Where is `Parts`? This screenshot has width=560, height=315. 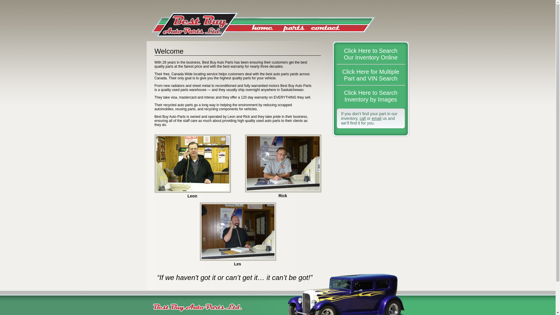
Parts is located at coordinates (293, 28).